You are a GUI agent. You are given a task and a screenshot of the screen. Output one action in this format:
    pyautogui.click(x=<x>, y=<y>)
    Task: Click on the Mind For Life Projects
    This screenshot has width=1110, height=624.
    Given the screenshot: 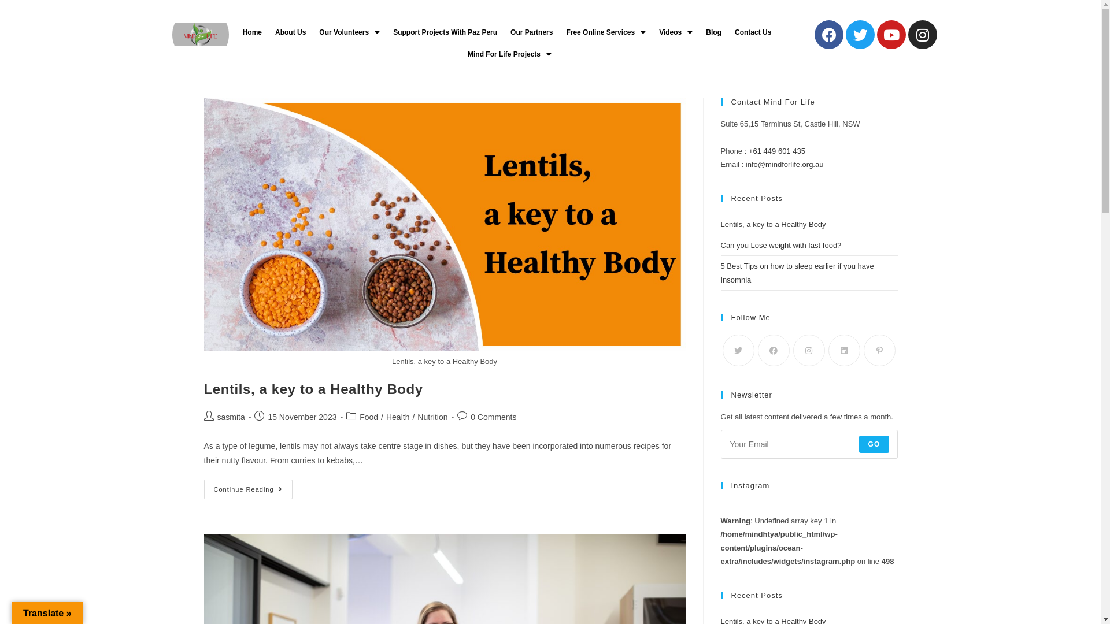 What is the action you would take?
    pyautogui.click(x=510, y=54)
    